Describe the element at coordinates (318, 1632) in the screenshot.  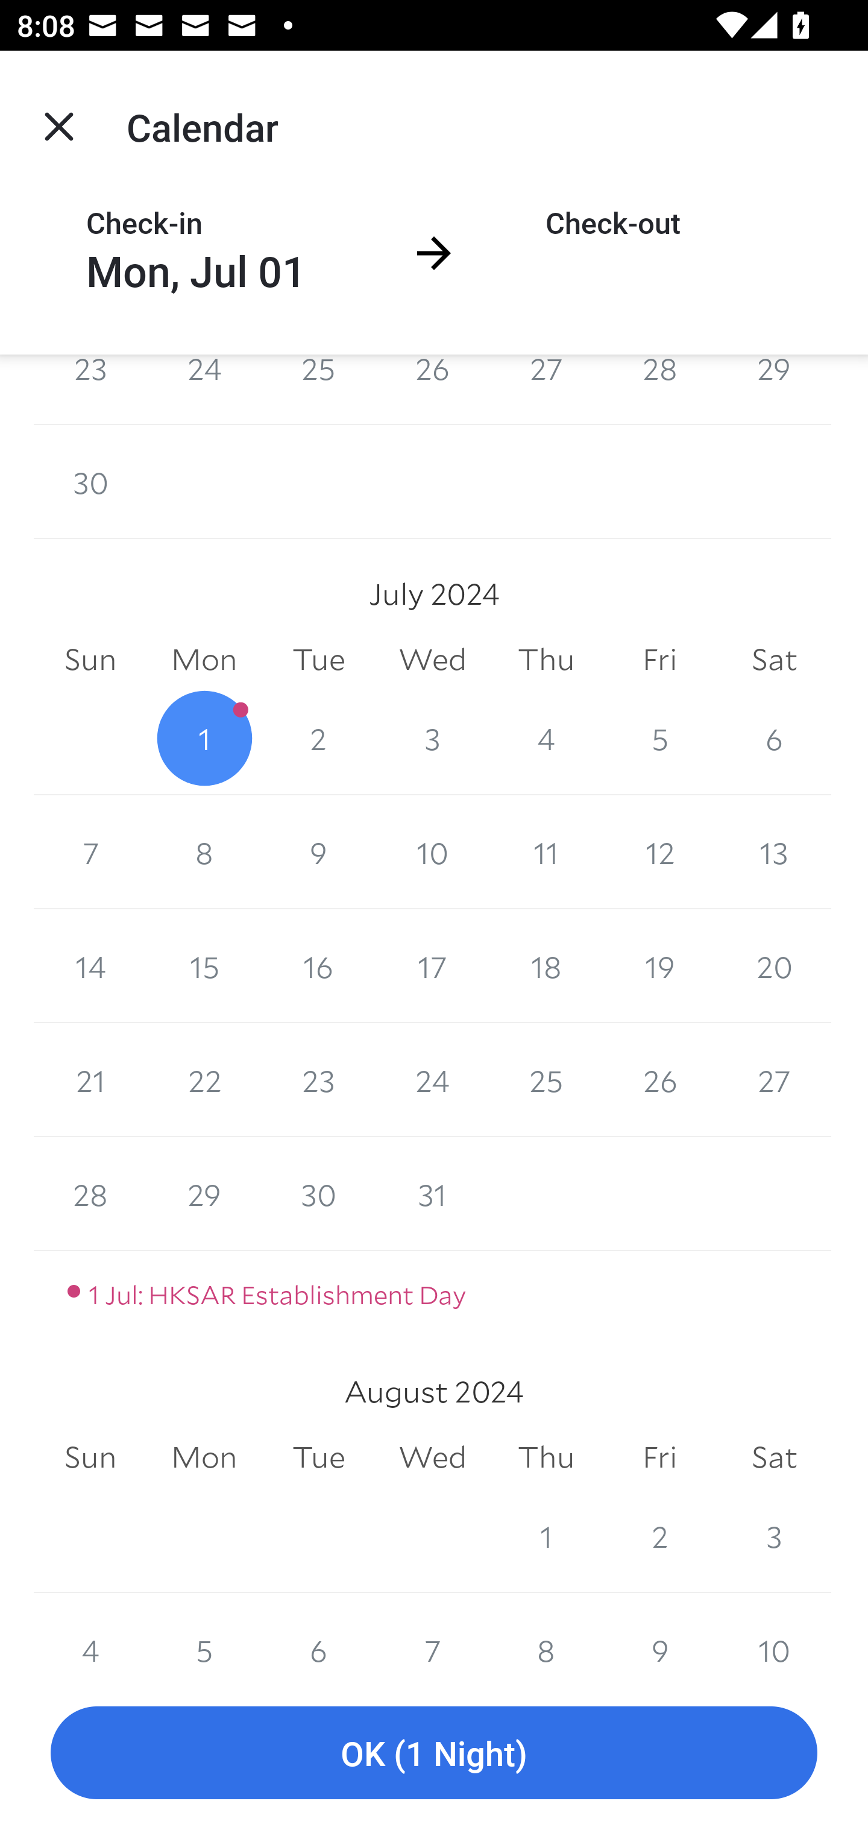
I see `6 6 August 2024` at that location.